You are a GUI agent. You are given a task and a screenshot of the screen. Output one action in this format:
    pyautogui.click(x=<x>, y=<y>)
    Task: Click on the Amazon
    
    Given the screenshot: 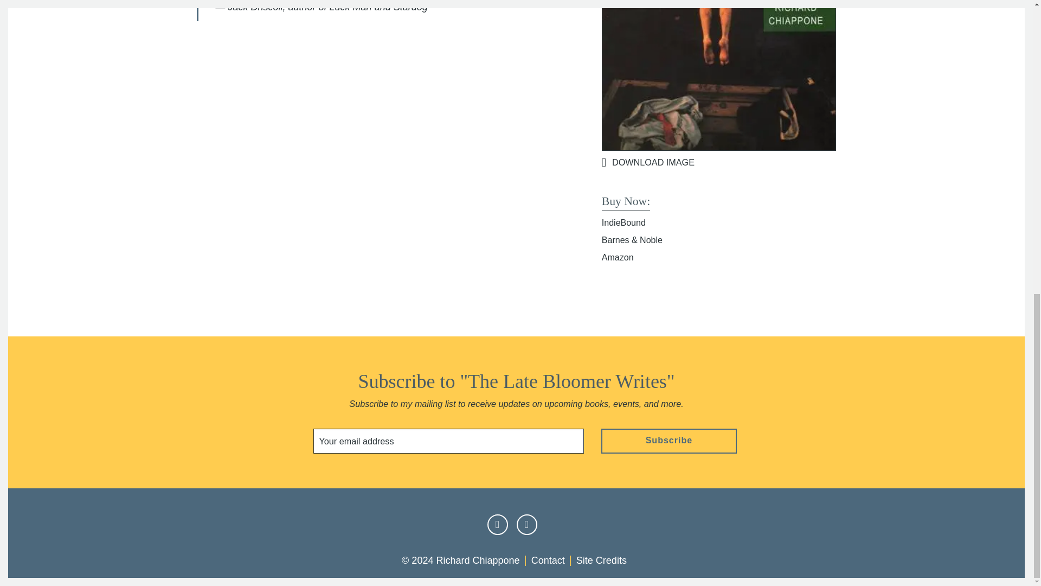 What is the action you would take?
    pyautogui.click(x=618, y=257)
    